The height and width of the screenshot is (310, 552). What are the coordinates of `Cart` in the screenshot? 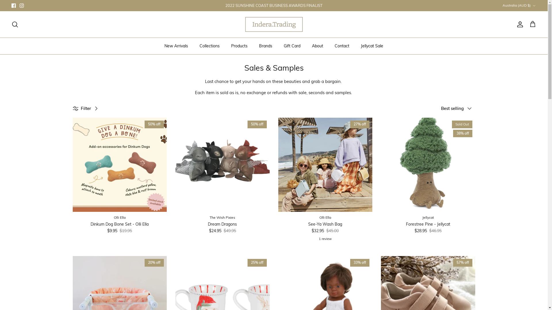 It's located at (533, 24).